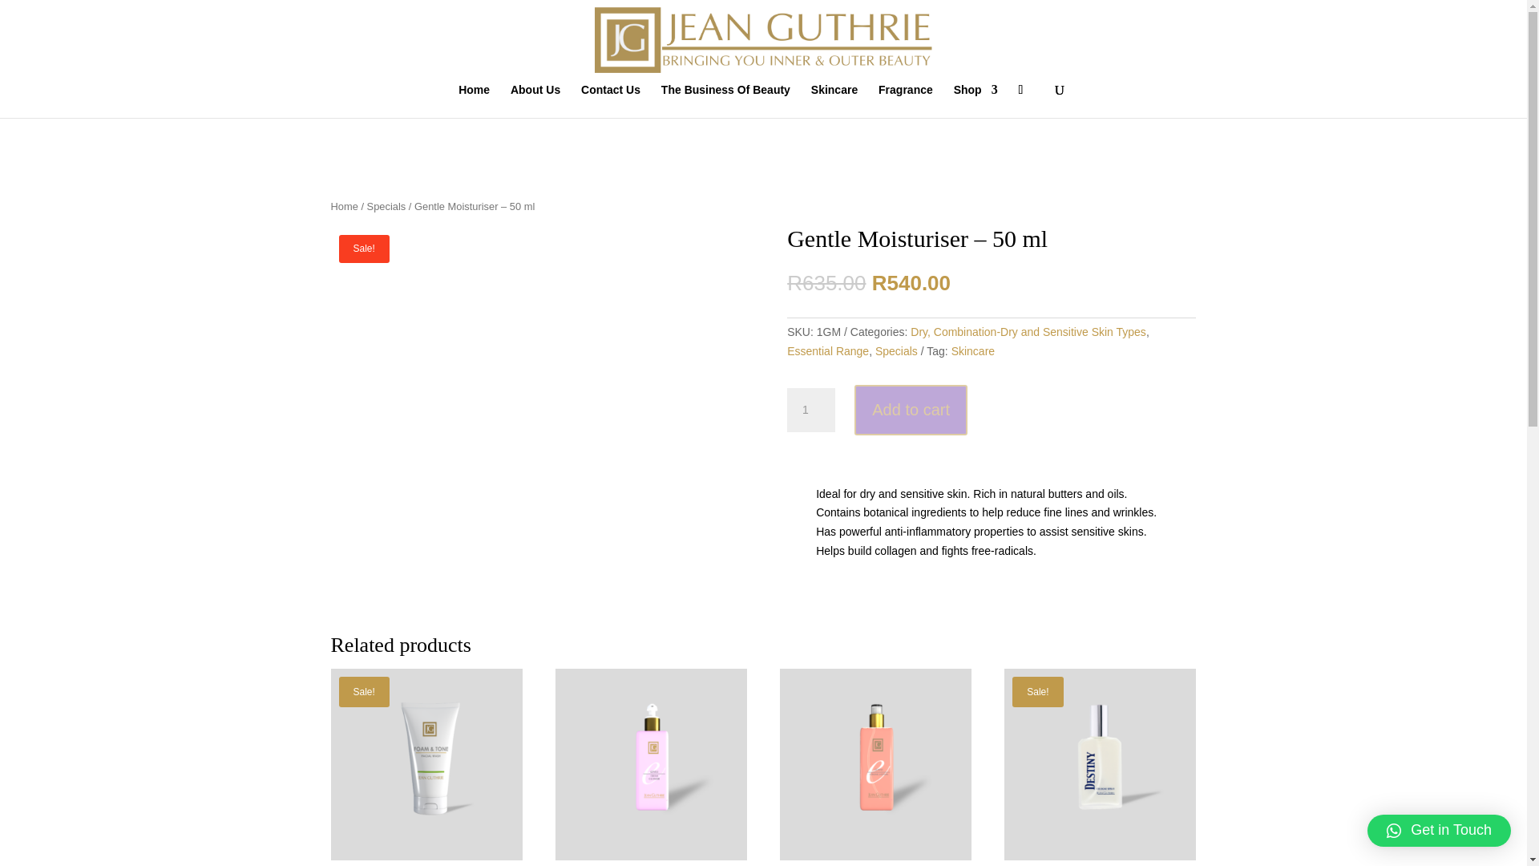 This screenshot has width=1539, height=866. I want to click on Specials, so click(386, 205).